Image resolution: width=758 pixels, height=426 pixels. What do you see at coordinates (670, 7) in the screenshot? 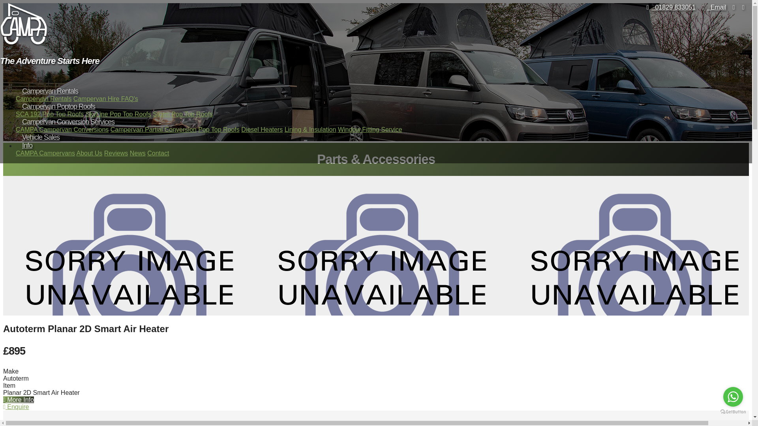
I see `Call Us` at bounding box center [670, 7].